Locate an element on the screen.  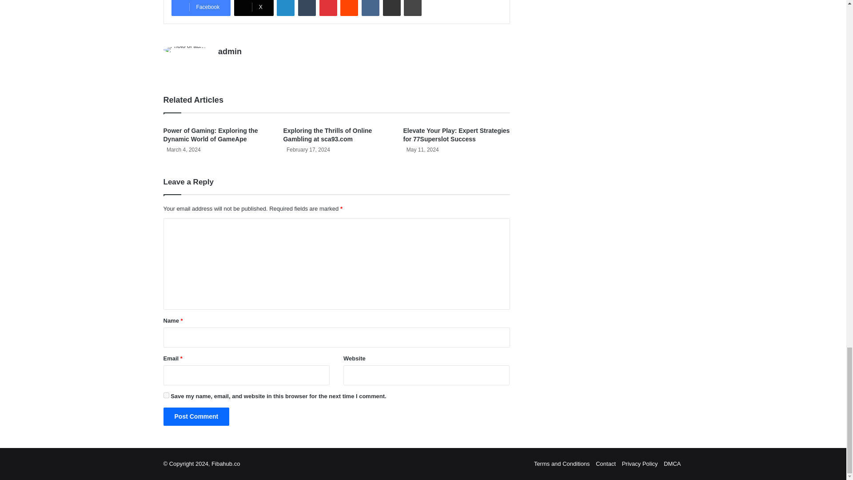
Share via Email is located at coordinates (392, 8).